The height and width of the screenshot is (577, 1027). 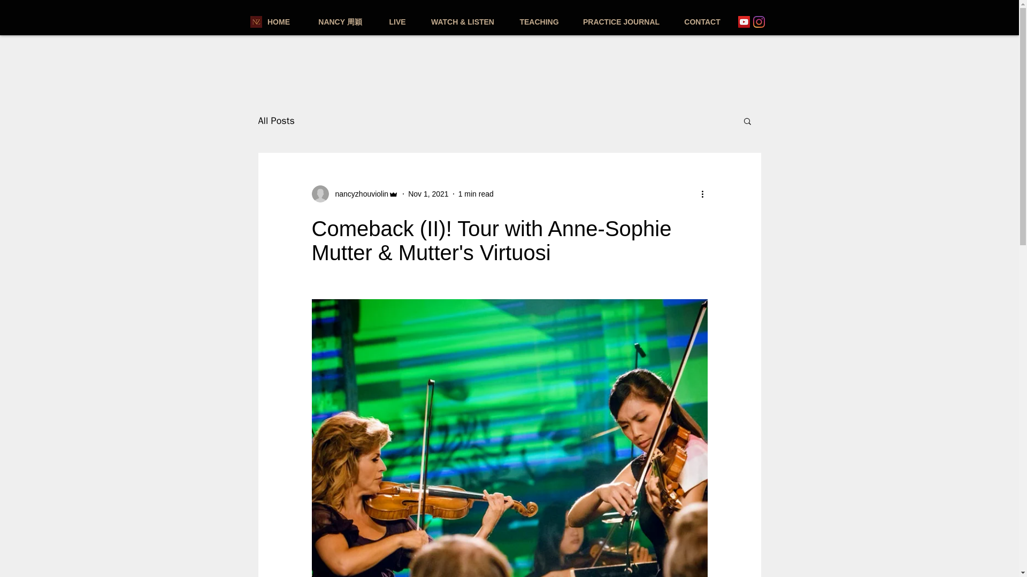 What do you see at coordinates (428, 193) in the screenshot?
I see `Nov 1, 2021` at bounding box center [428, 193].